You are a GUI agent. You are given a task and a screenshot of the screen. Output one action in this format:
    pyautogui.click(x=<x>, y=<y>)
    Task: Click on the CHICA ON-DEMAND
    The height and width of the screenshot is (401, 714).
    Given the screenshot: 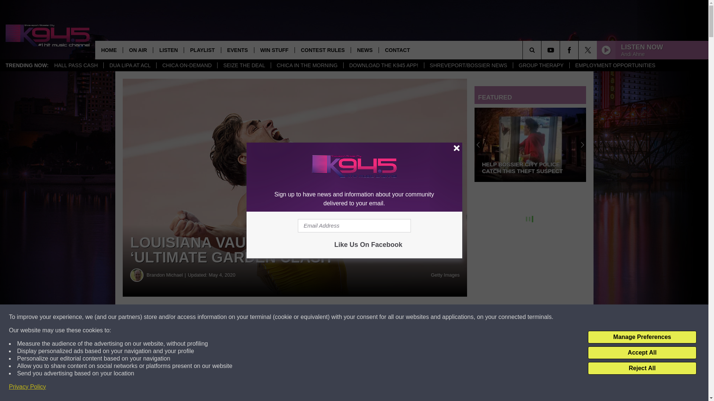 What is the action you would take?
    pyautogui.click(x=187, y=65)
    